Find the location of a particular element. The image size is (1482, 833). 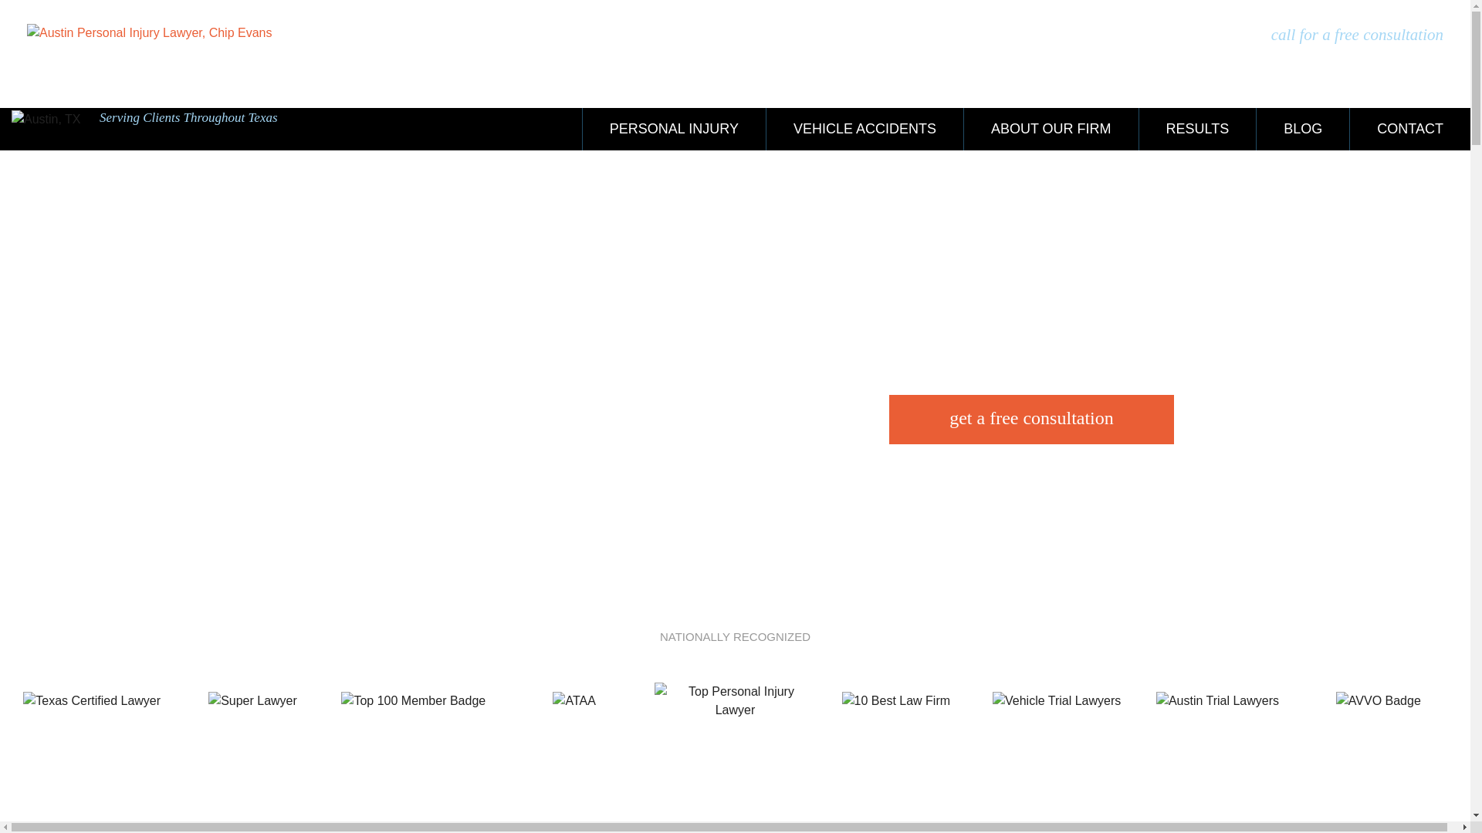

get a free consultation is located at coordinates (1031, 419).